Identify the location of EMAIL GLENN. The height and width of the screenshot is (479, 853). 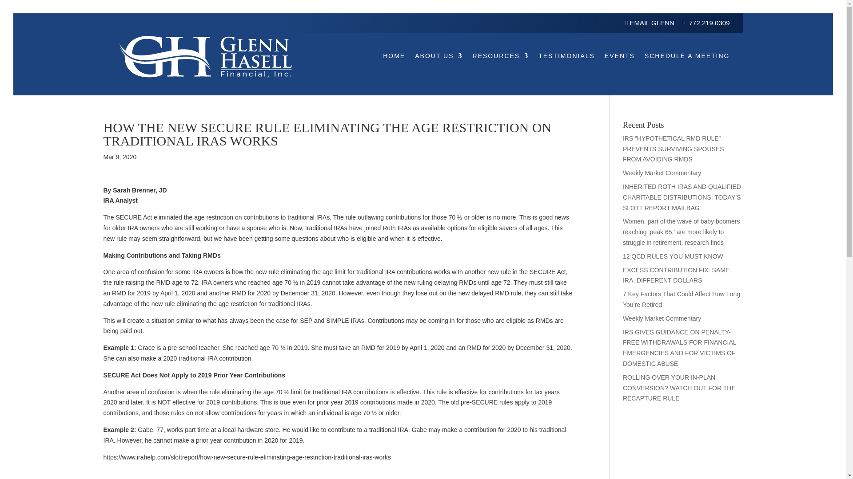
(650, 23).